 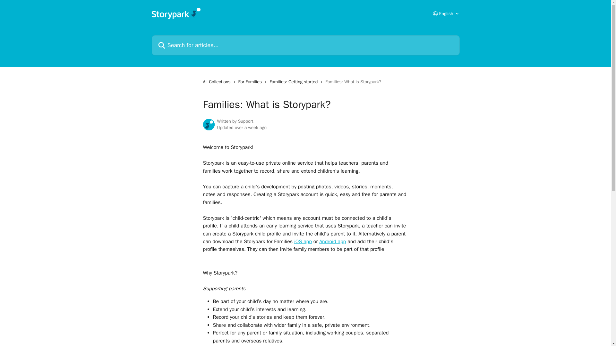 What do you see at coordinates (303, 242) in the screenshot?
I see `iOS app` at bounding box center [303, 242].